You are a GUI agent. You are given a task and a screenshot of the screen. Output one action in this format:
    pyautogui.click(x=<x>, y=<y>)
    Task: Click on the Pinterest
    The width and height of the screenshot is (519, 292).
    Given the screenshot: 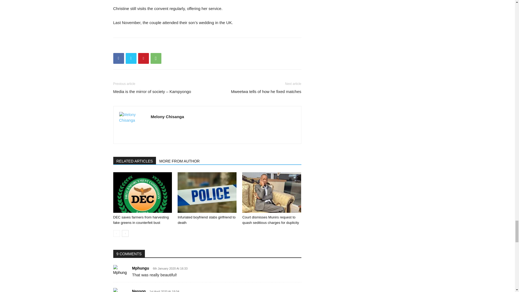 What is the action you would take?
    pyautogui.click(x=143, y=58)
    